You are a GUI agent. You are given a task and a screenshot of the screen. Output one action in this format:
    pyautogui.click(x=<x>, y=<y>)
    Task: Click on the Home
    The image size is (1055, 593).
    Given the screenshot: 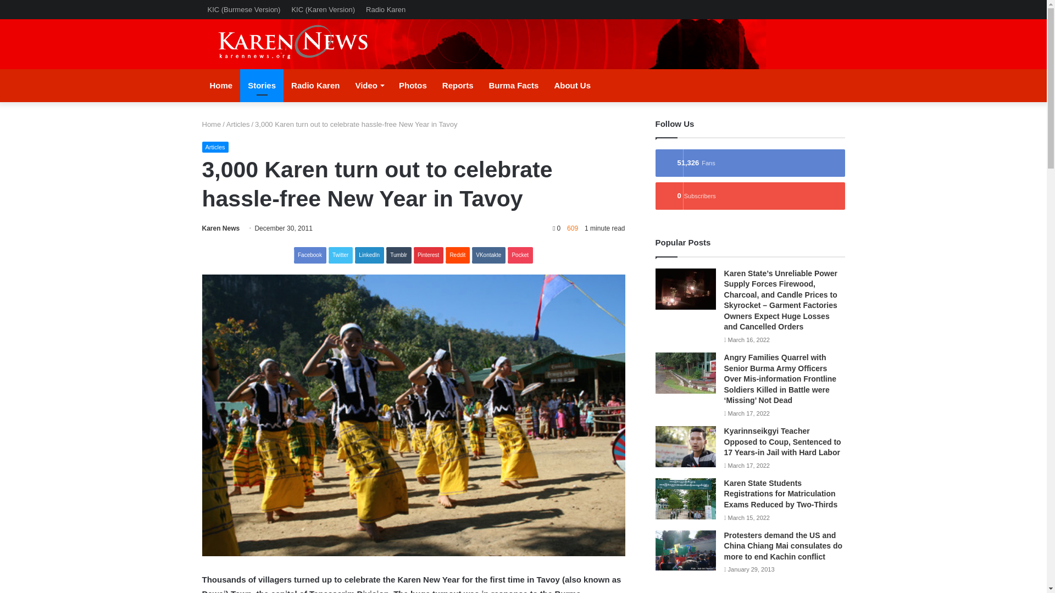 What is the action you would take?
    pyautogui.click(x=212, y=124)
    